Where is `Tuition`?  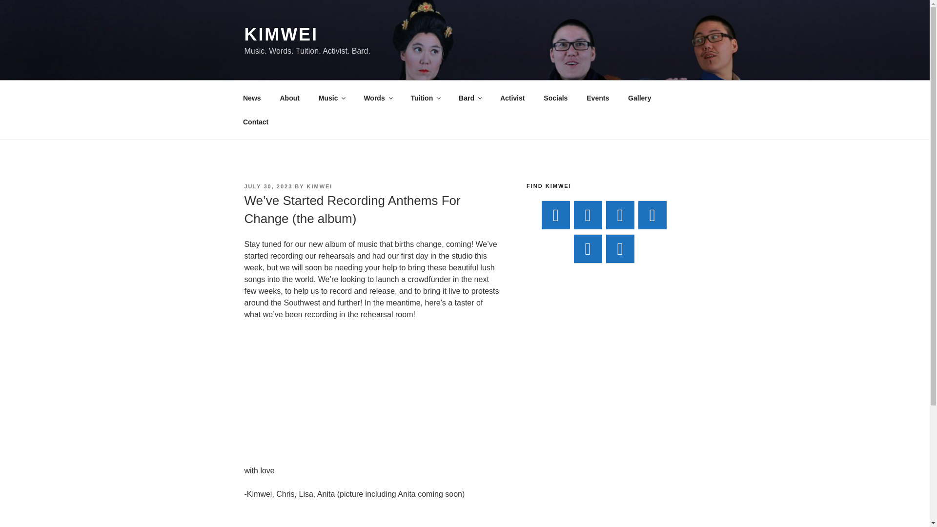 Tuition is located at coordinates (425, 98).